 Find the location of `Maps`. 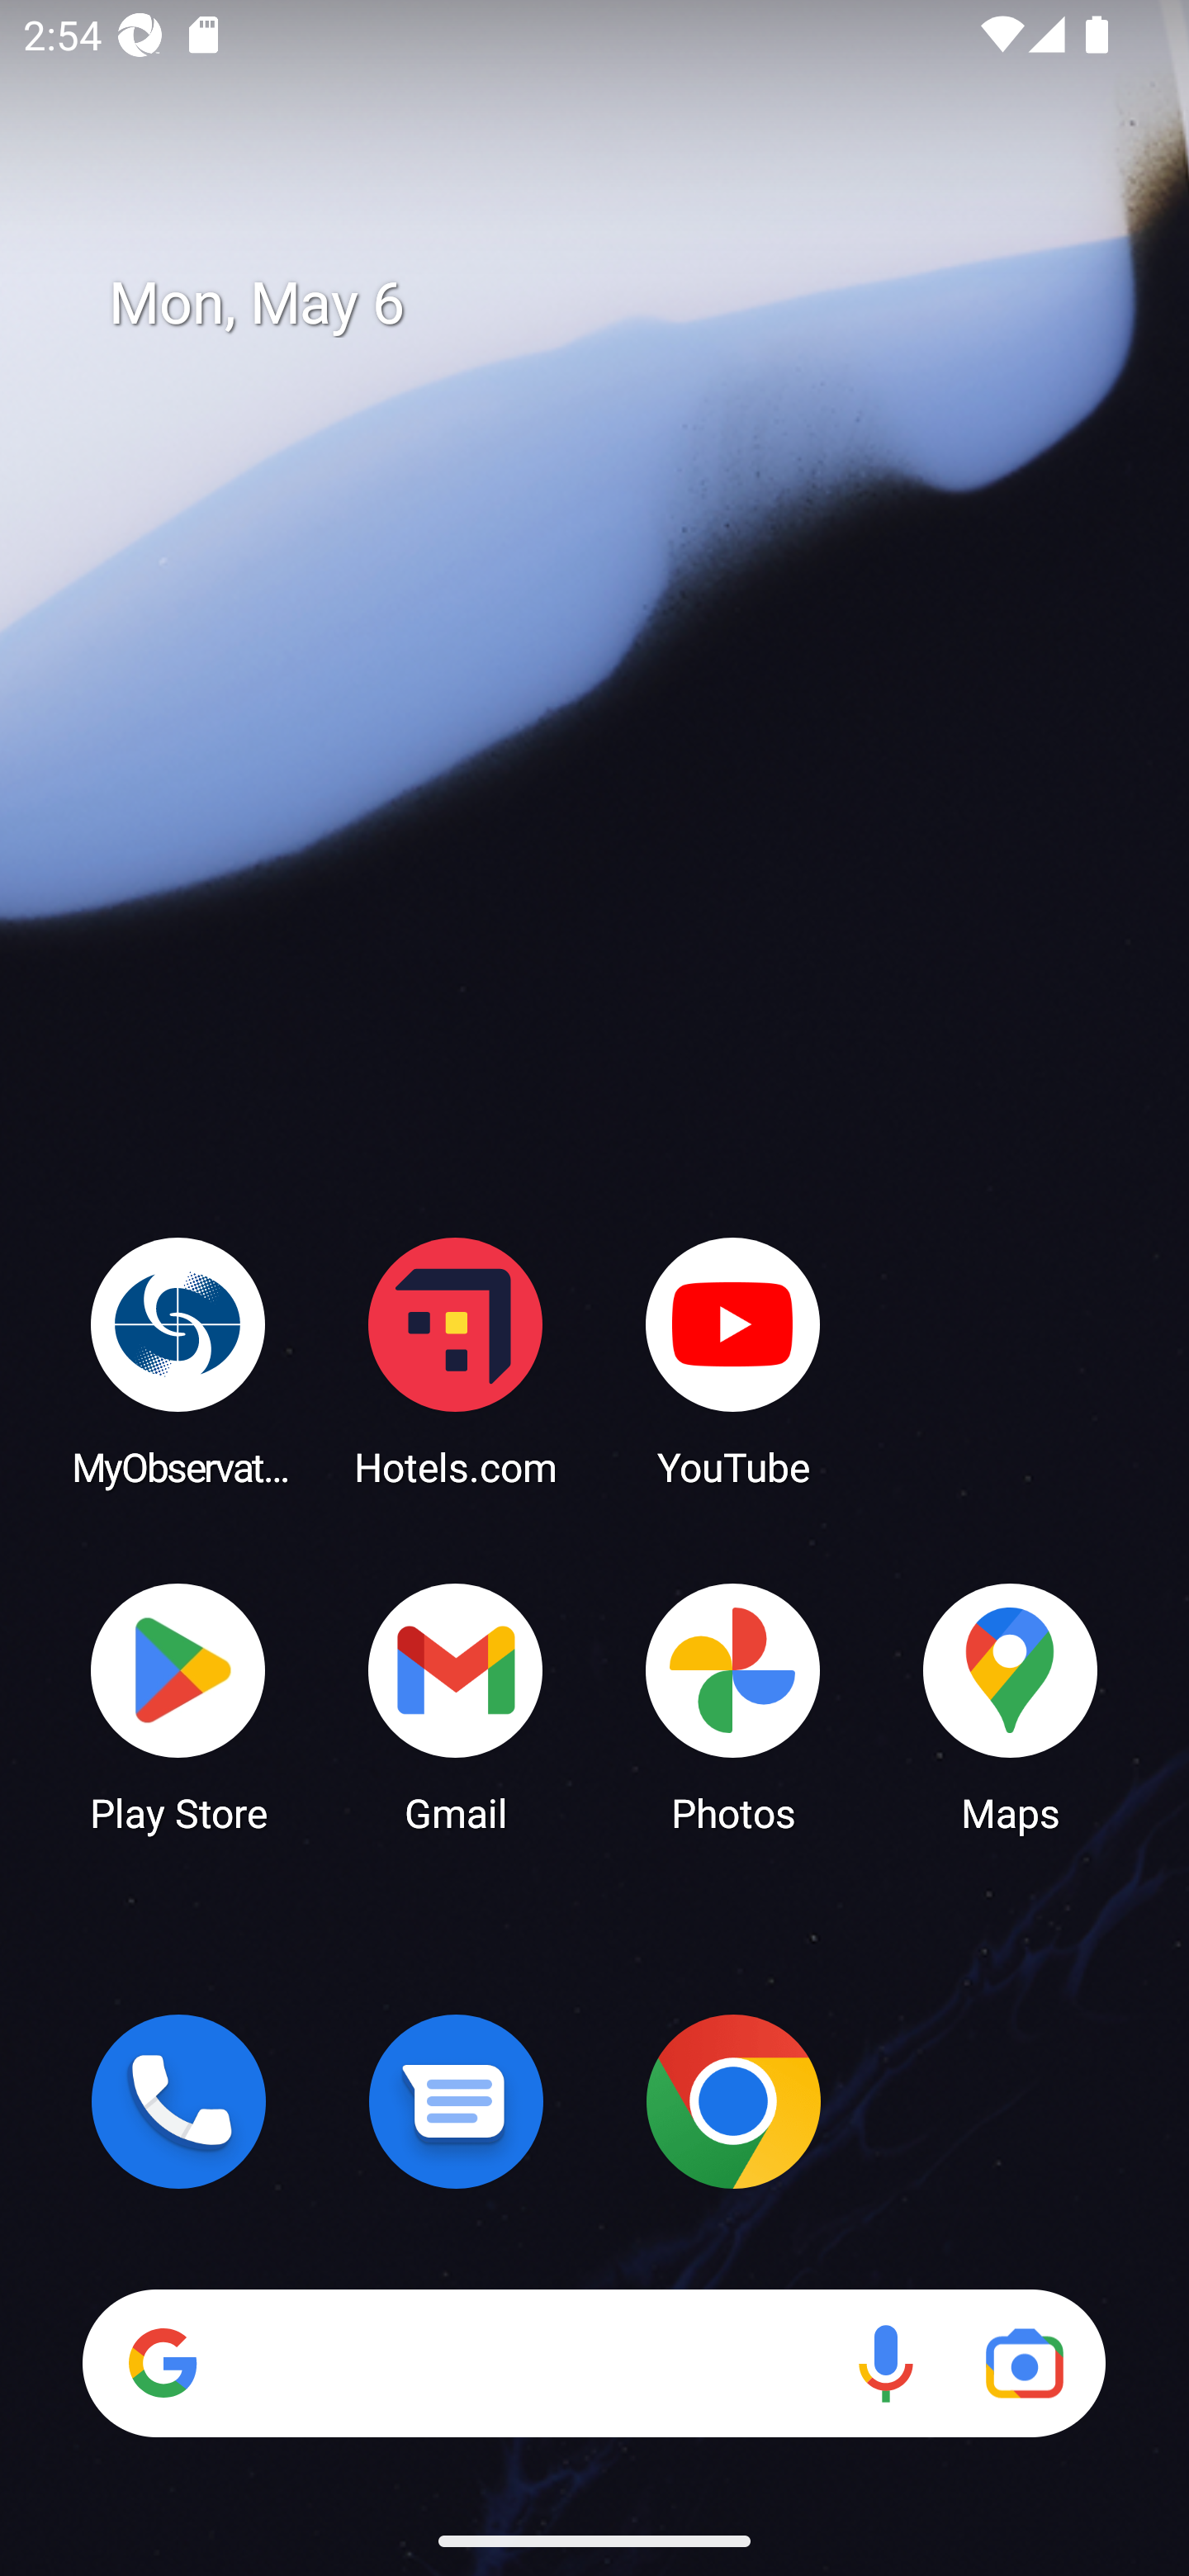

Maps is located at coordinates (1011, 1706).